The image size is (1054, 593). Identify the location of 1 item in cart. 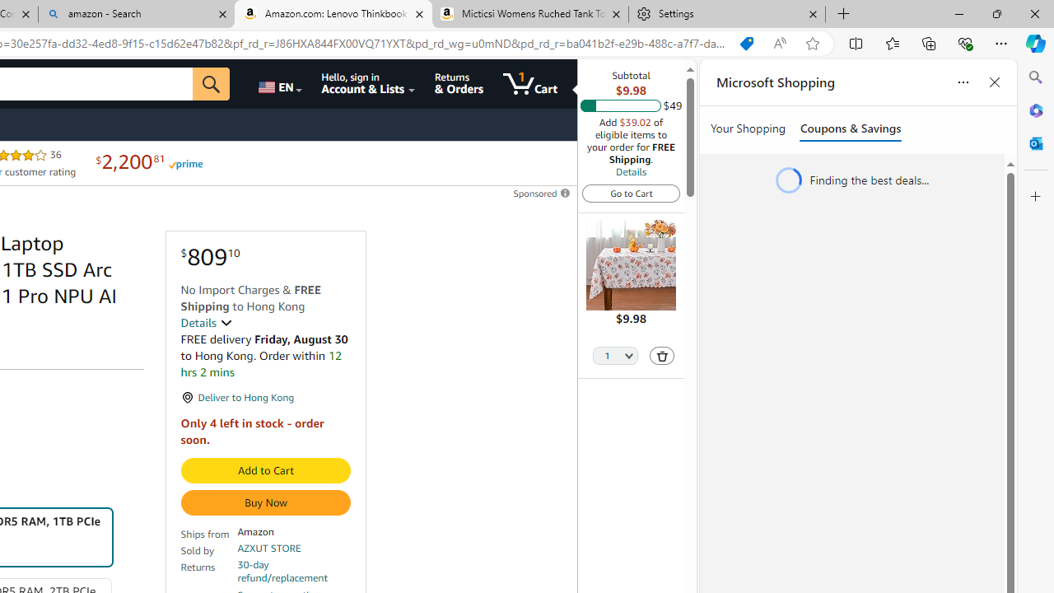
(530, 84).